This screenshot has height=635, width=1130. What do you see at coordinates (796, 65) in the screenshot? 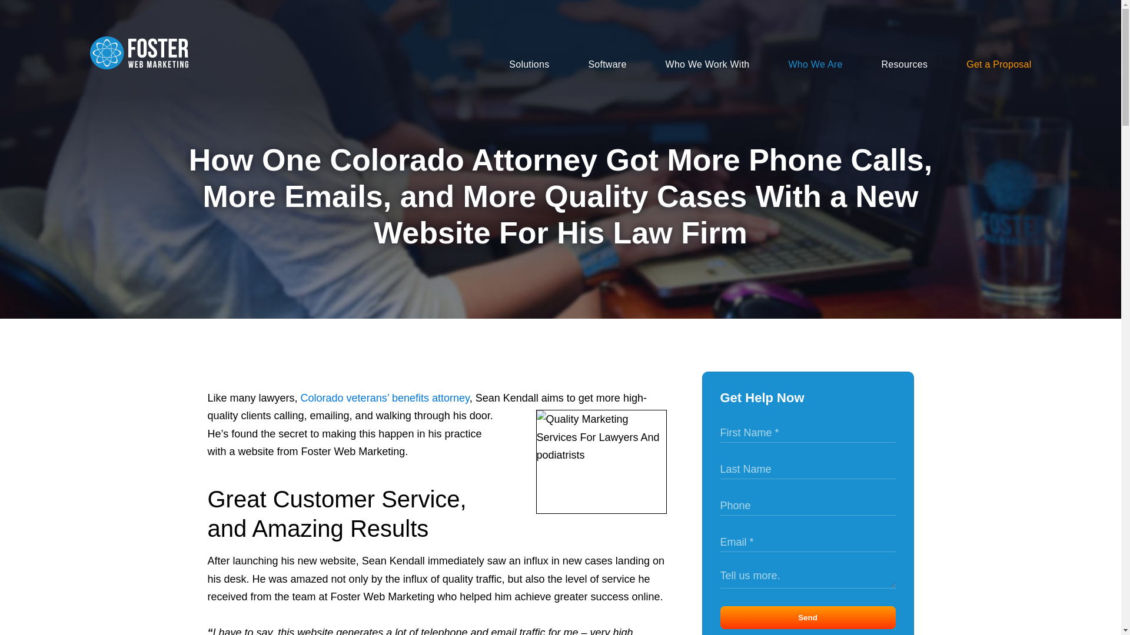
I see `Who We Are` at bounding box center [796, 65].